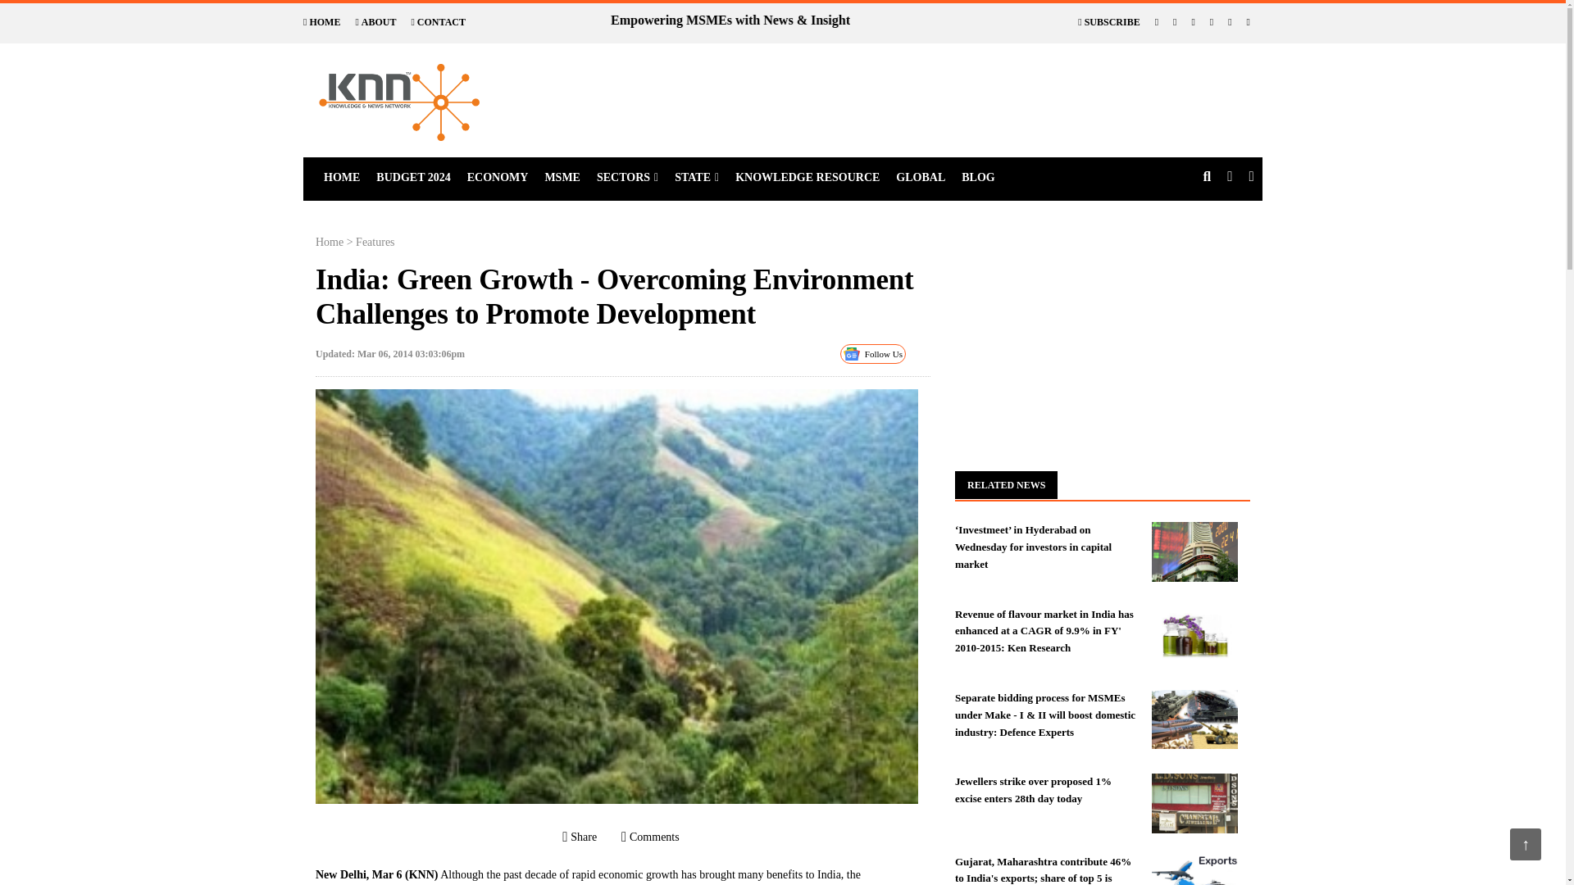  Describe the element at coordinates (413, 179) in the screenshot. I see `Home` at that location.